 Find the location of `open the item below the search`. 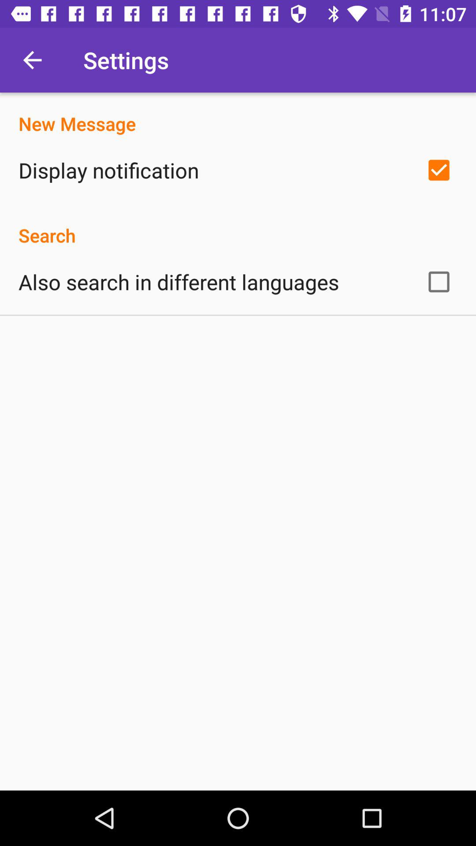

open the item below the search is located at coordinates (179, 282).